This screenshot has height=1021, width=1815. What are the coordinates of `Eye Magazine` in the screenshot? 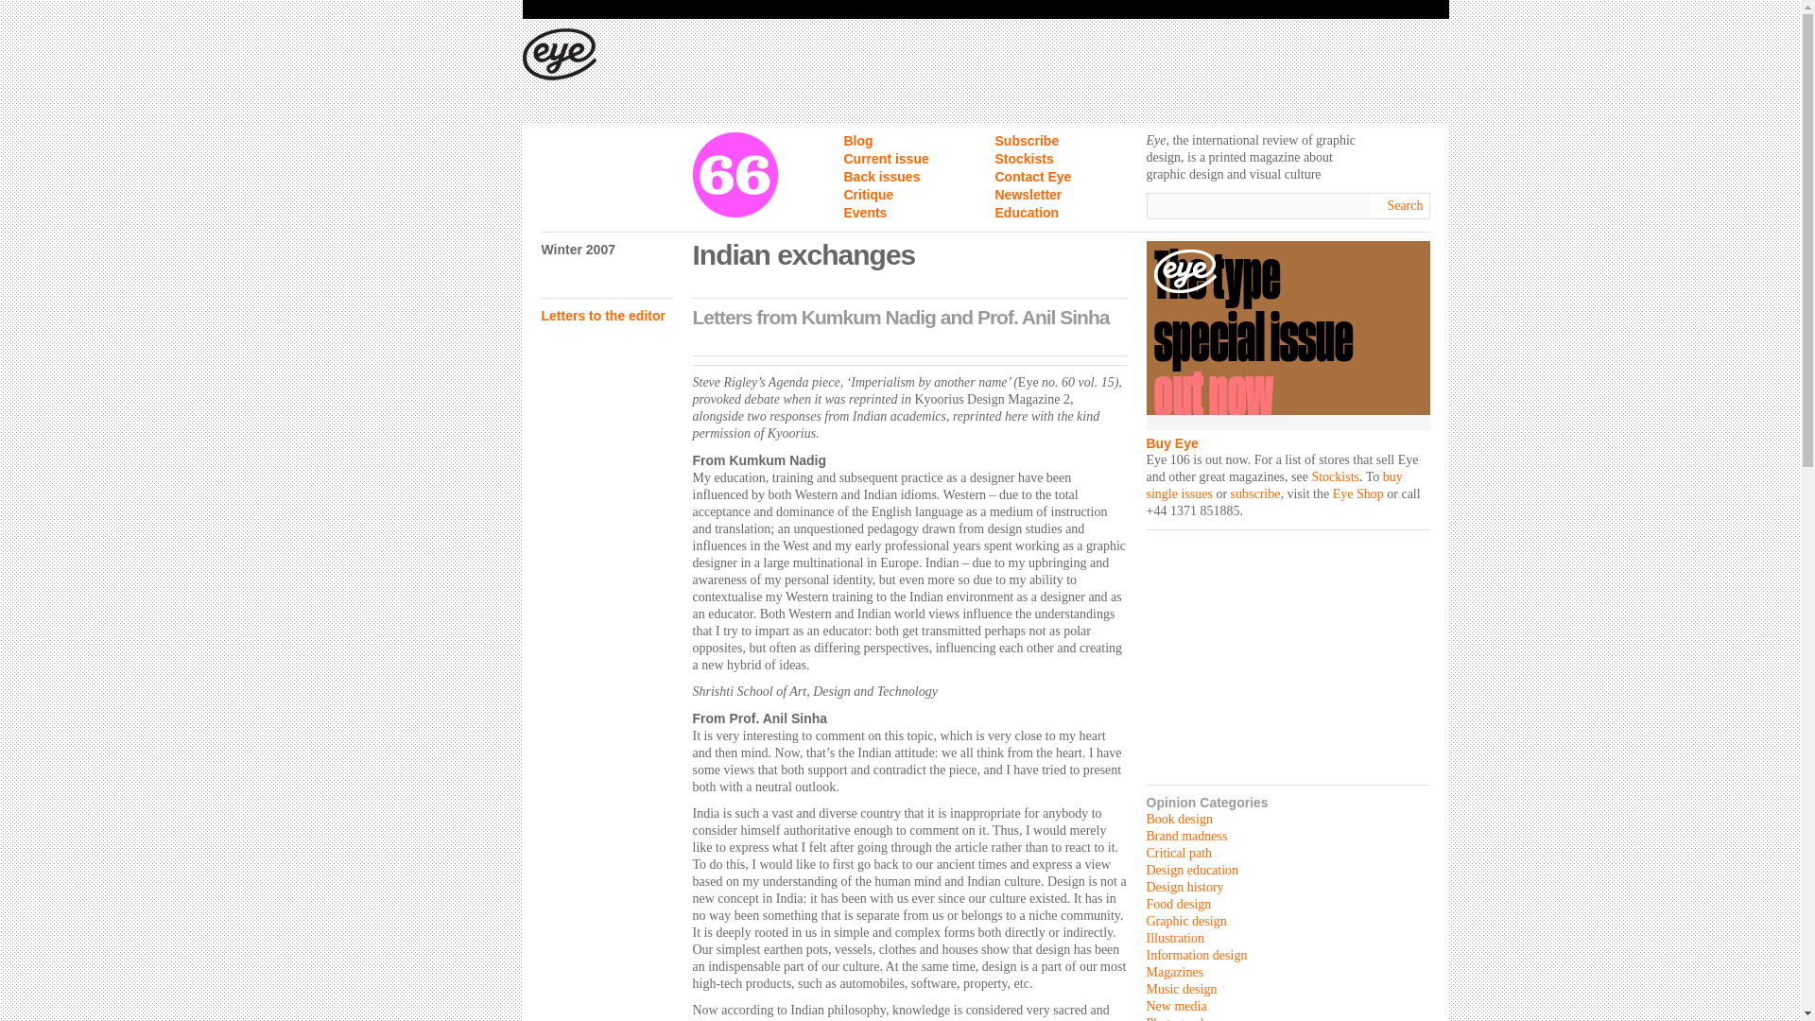 It's located at (558, 55).